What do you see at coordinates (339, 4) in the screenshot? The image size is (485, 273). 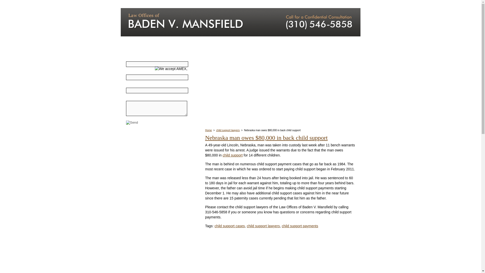 I see `Contact` at bounding box center [339, 4].